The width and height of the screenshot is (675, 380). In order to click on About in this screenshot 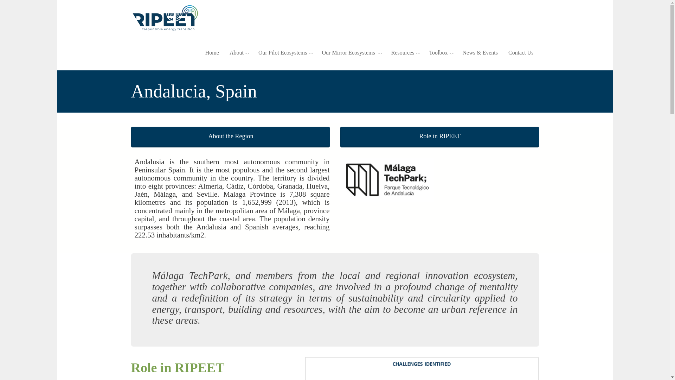, I will do `click(238, 53)`.